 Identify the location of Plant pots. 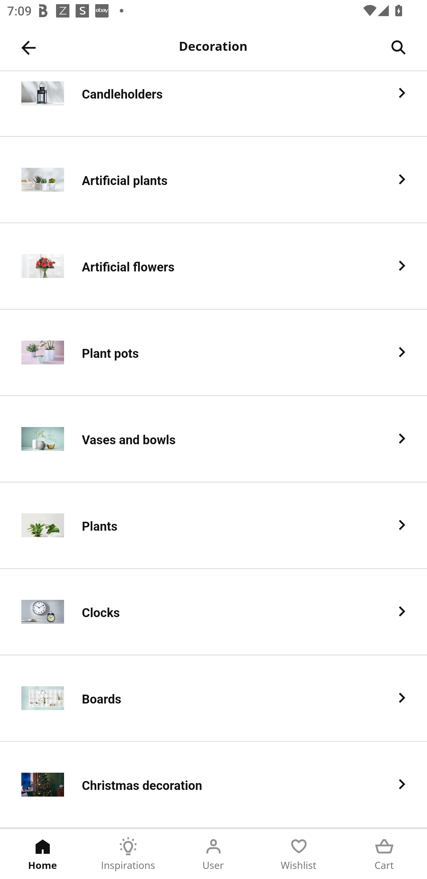
(213, 353).